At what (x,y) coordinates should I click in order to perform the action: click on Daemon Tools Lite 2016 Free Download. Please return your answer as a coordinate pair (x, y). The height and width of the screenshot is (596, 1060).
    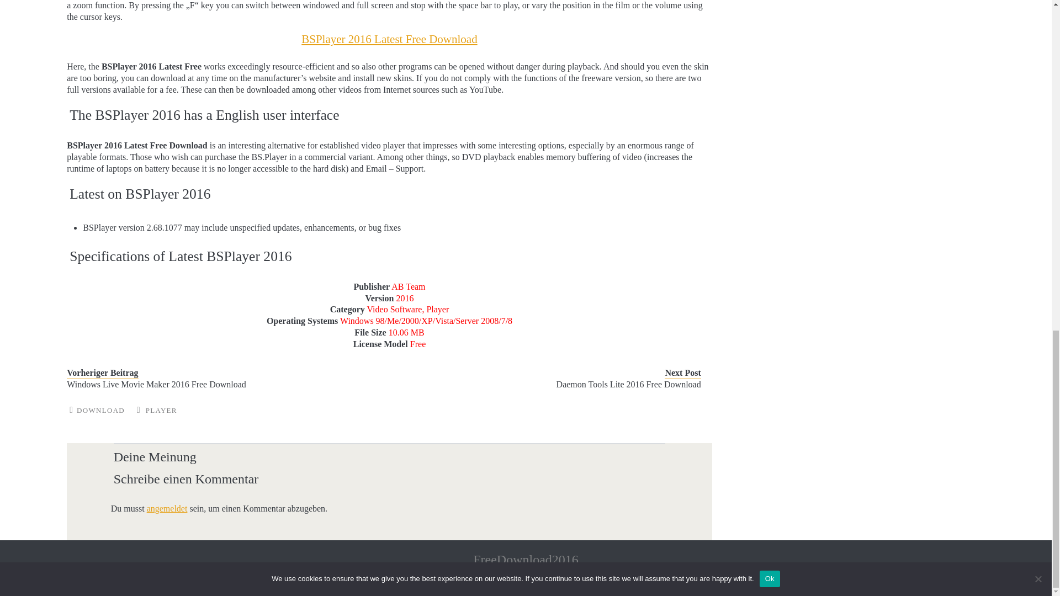
    Looking at the image, I should click on (554, 385).